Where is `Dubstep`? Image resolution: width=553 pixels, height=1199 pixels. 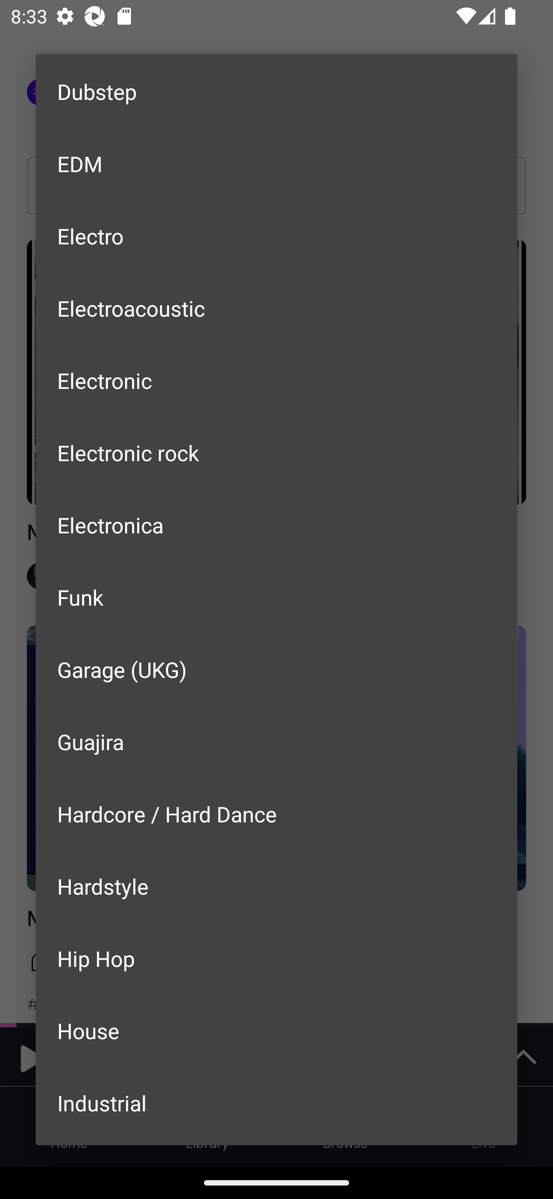 Dubstep is located at coordinates (276, 91).